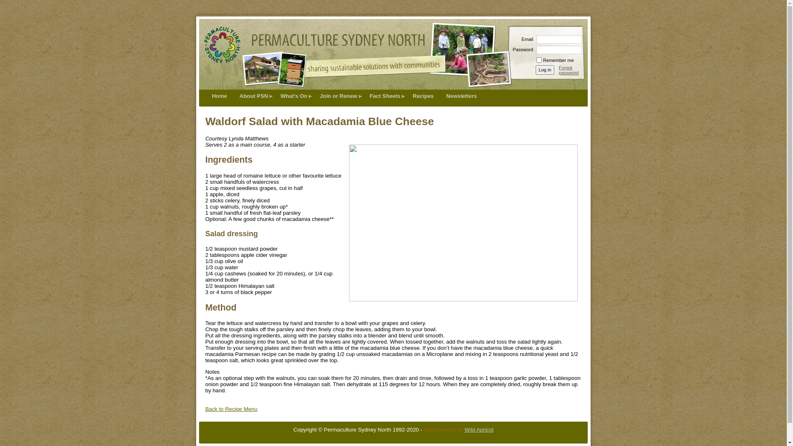 The height and width of the screenshot is (446, 793). I want to click on Recipes, so click(423, 96).